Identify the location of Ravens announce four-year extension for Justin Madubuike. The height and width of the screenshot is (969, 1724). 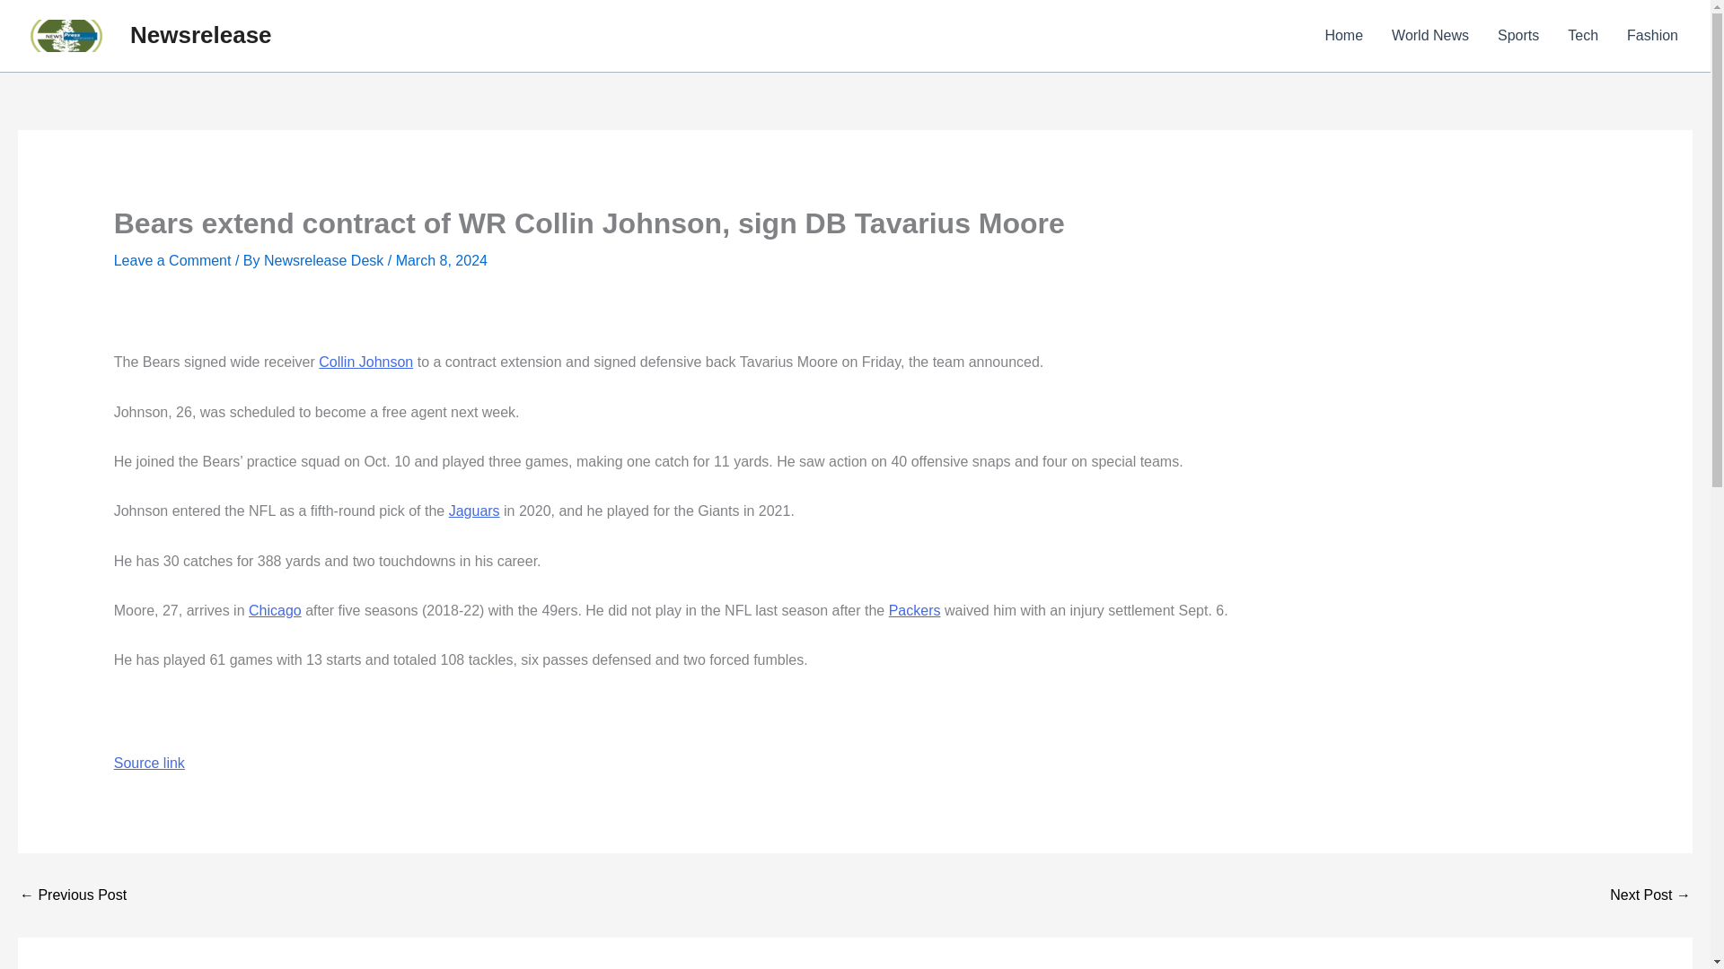
(1650, 895).